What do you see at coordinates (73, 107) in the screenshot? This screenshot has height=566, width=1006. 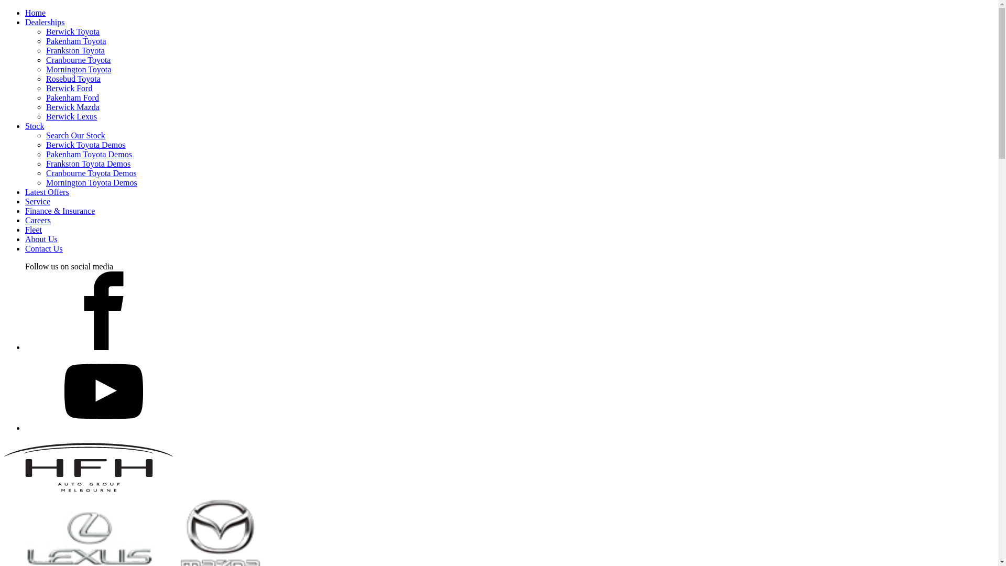 I see `Berwick Mazda` at bounding box center [73, 107].